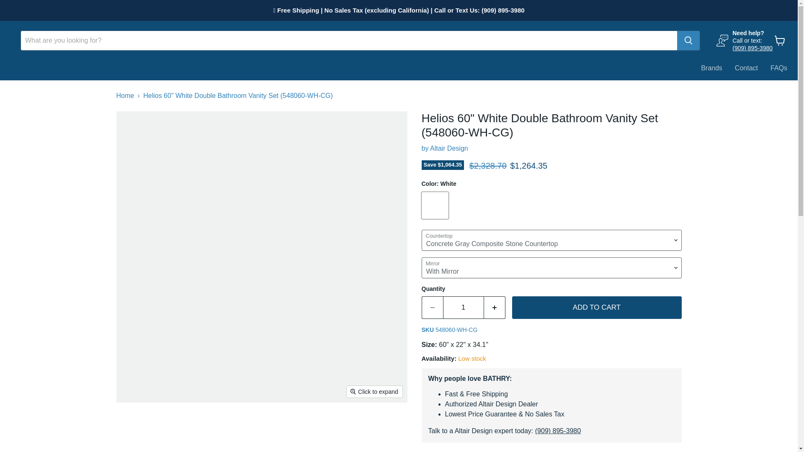 Image resolution: width=804 pixels, height=452 pixels. Describe the element at coordinates (746, 68) in the screenshot. I see `Contact` at that location.